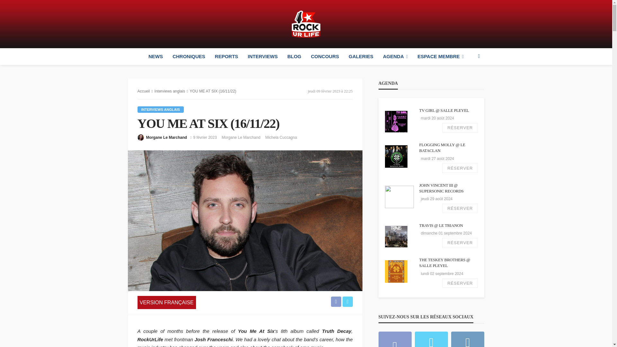 The width and height of the screenshot is (617, 347). Describe the element at coordinates (144, 91) in the screenshot. I see `Accueil` at that location.